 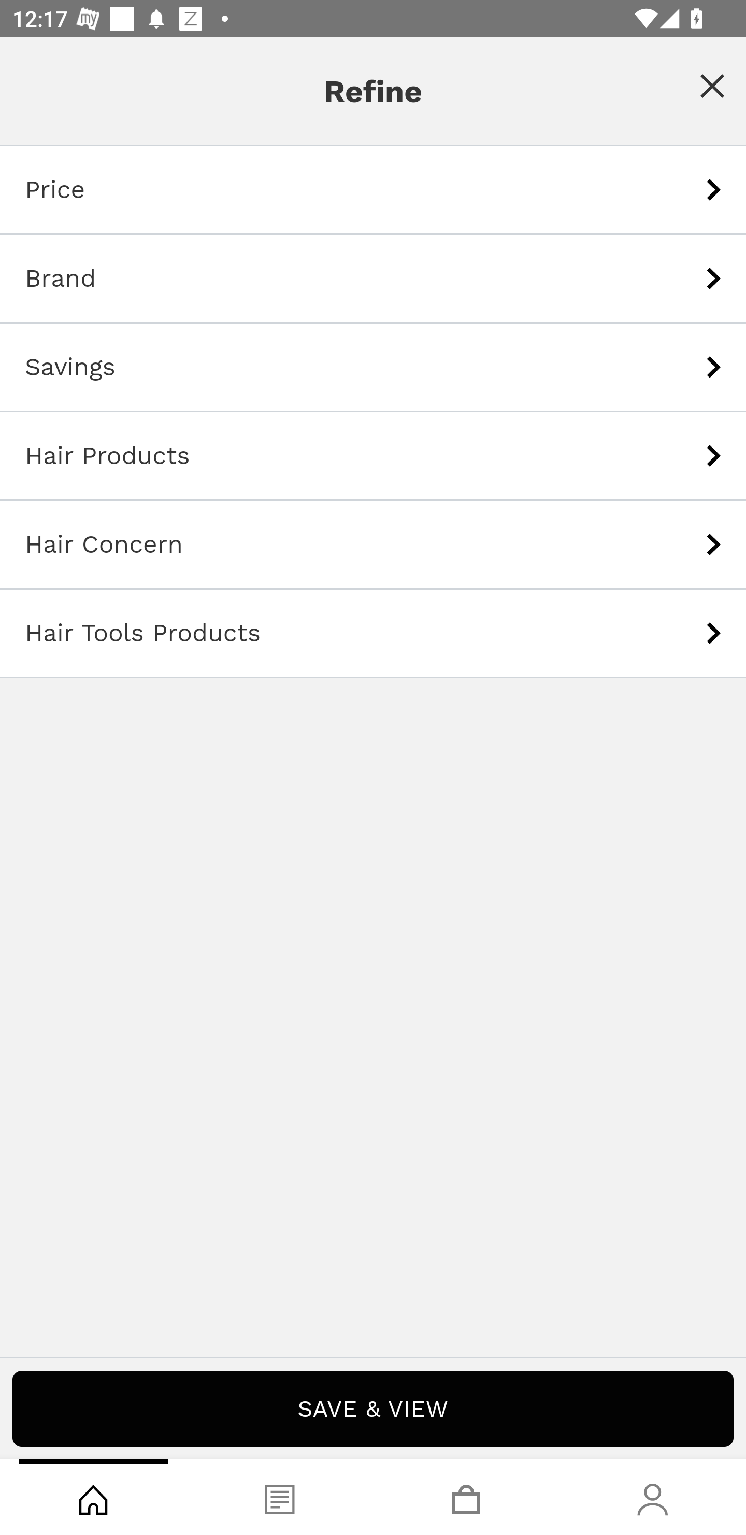 What do you see at coordinates (280, 1497) in the screenshot?
I see `Blog, tab, 2 of 4` at bounding box center [280, 1497].